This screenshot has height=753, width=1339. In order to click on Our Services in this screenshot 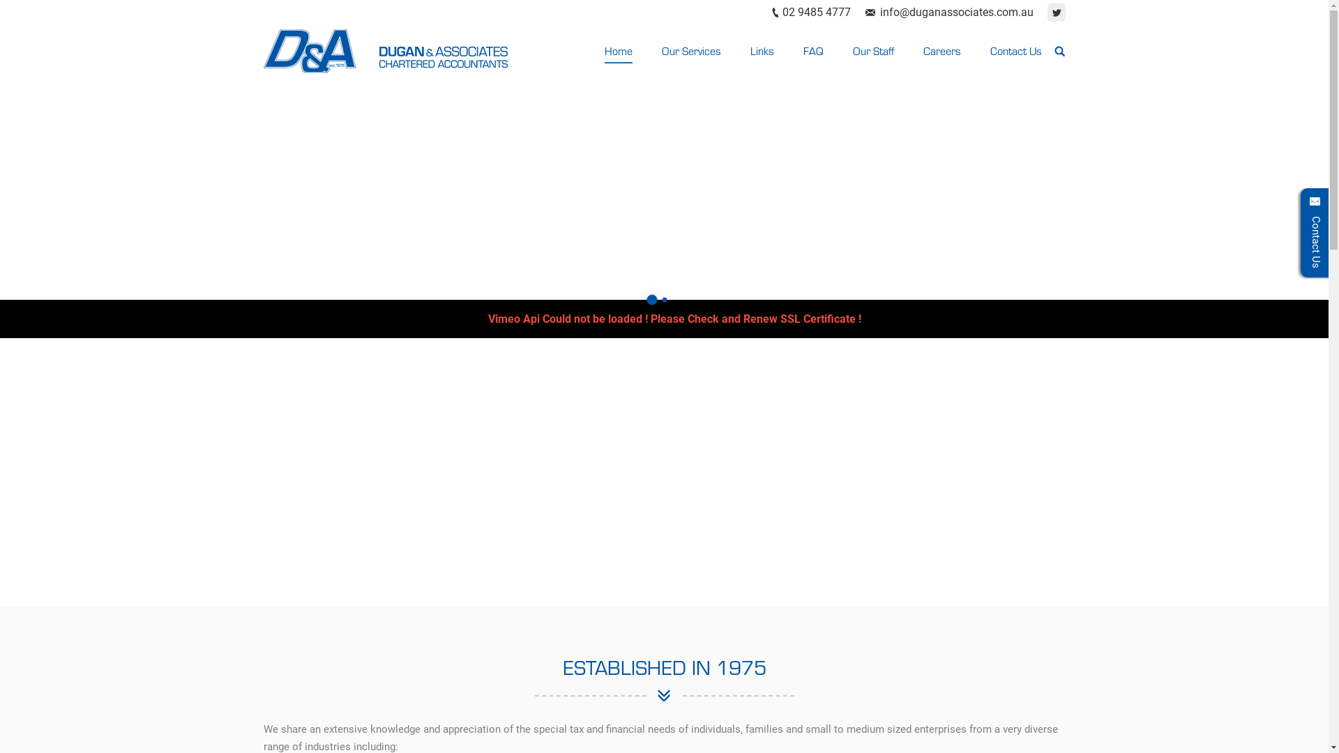, I will do `click(692, 51)`.